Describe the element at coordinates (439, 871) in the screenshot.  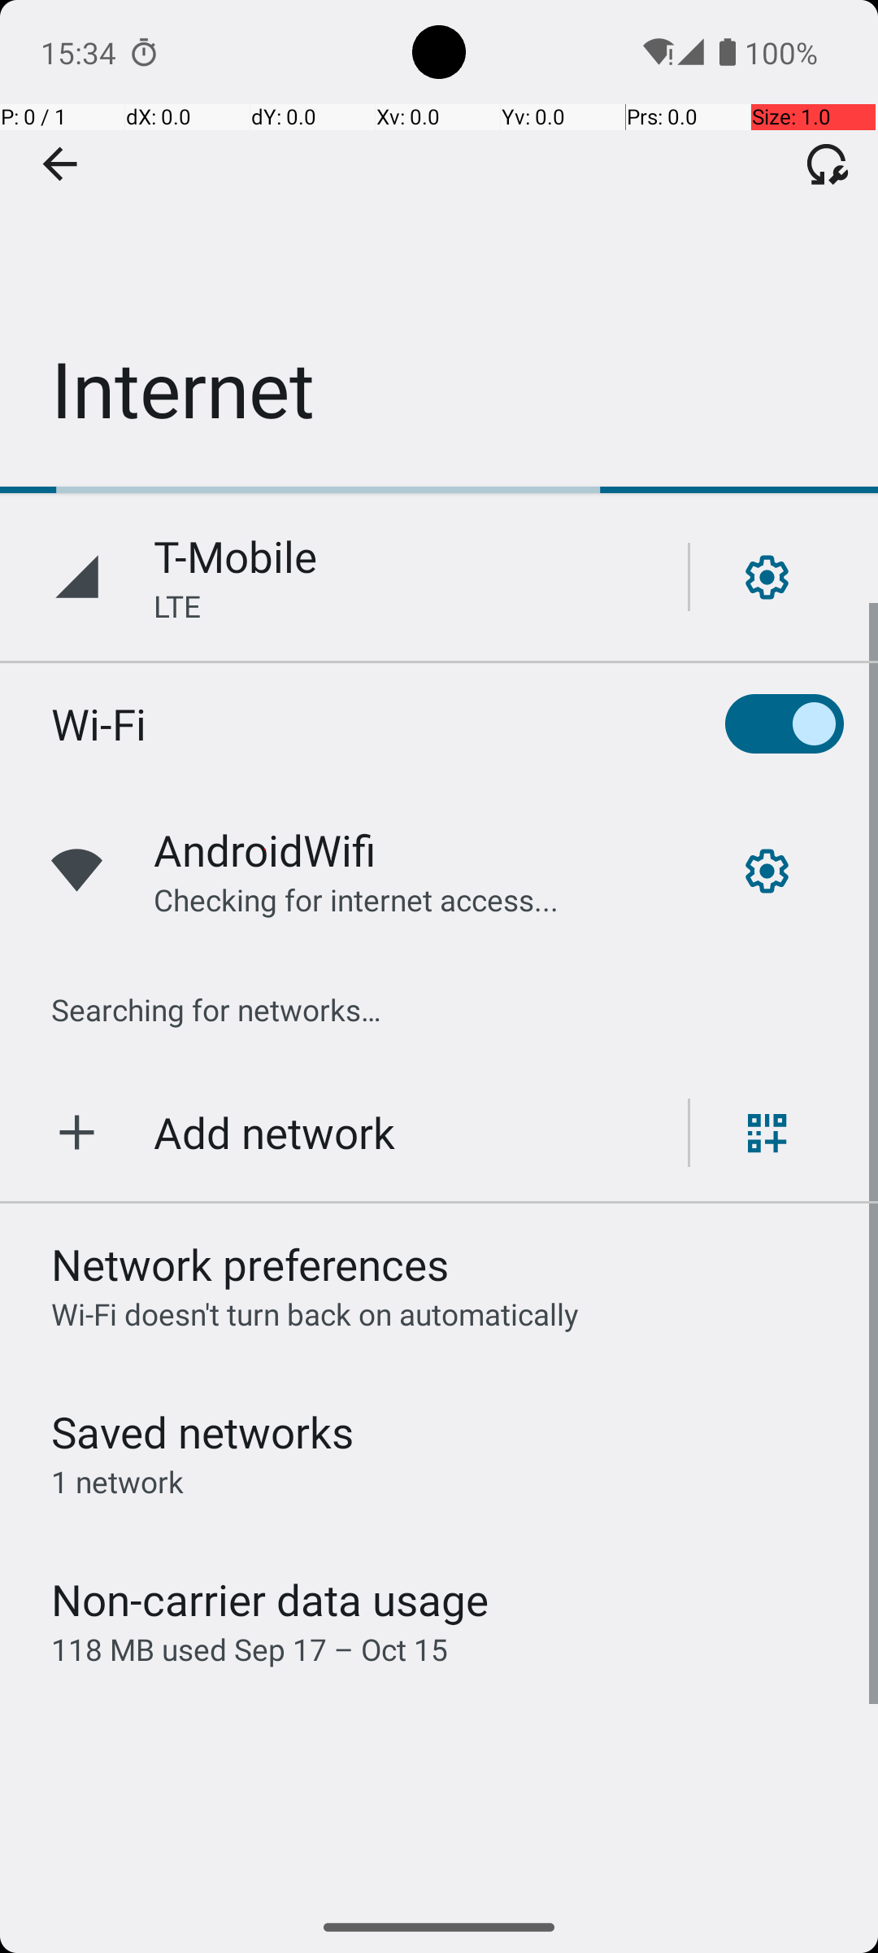
I see `AndroidWifi,Checking for internet access...,Wifi signal full.,Open network` at that location.